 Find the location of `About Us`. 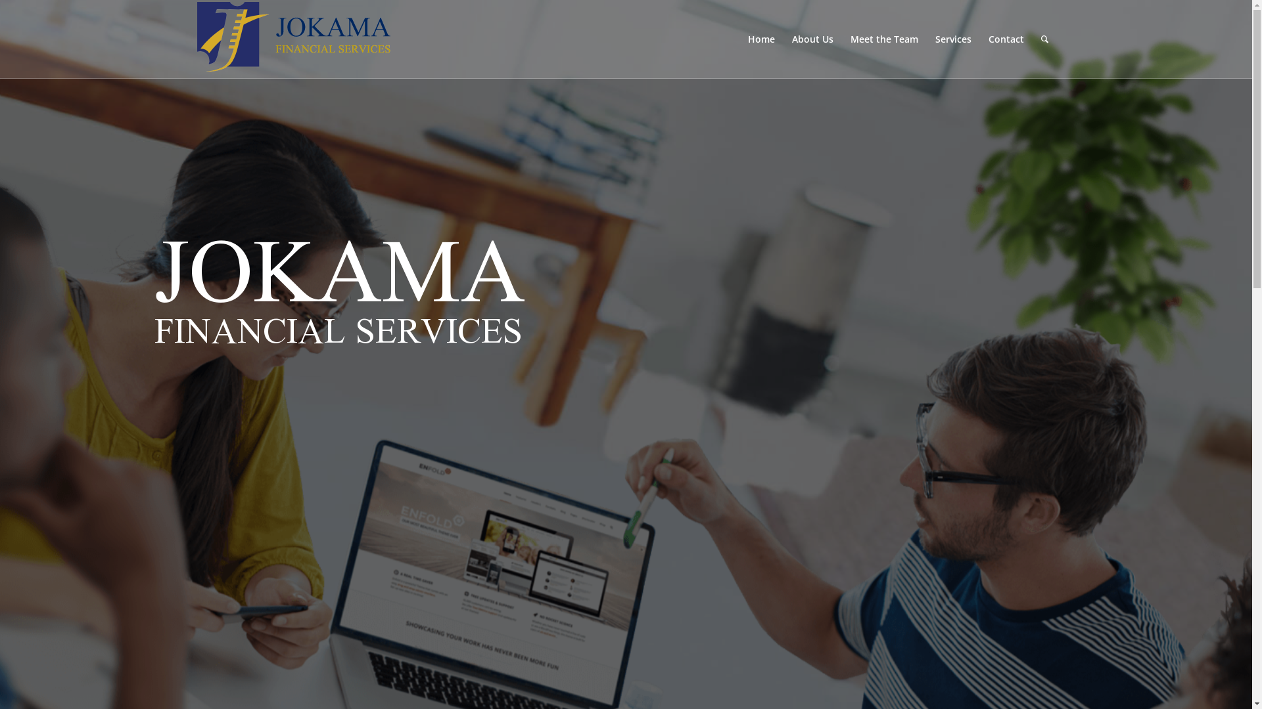

About Us is located at coordinates (812, 39).